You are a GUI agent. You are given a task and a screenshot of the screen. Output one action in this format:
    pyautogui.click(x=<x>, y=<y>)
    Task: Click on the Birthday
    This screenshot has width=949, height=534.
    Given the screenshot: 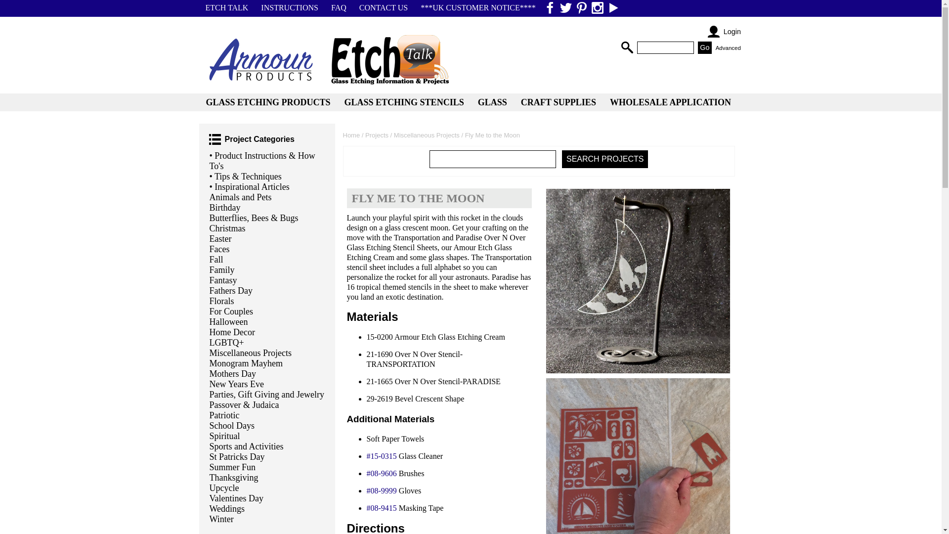 What is the action you would take?
    pyautogui.click(x=267, y=208)
    